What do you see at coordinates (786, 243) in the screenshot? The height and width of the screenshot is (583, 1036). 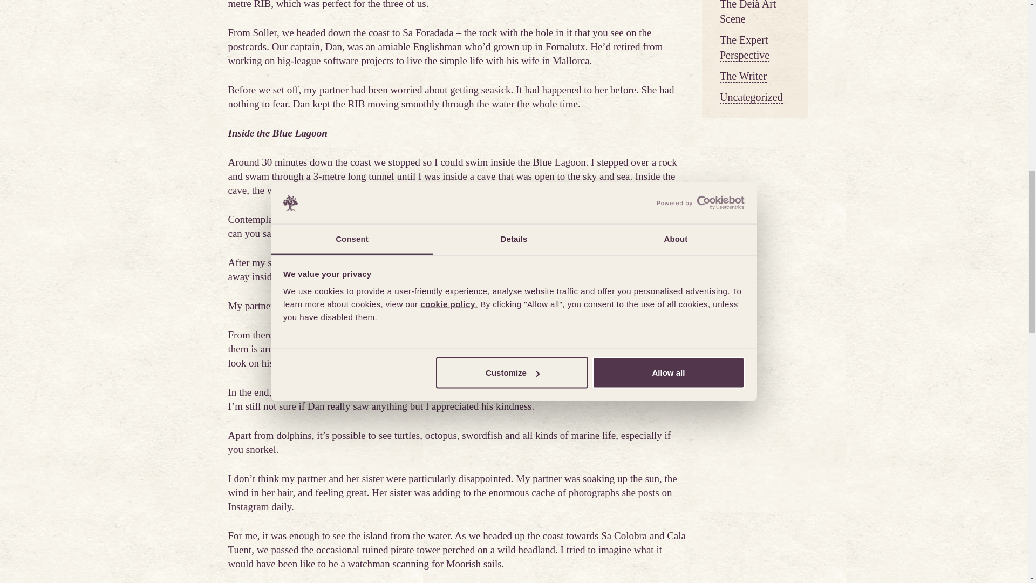 I see `I agree to Charles Marlow's` at bounding box center [786, 243].